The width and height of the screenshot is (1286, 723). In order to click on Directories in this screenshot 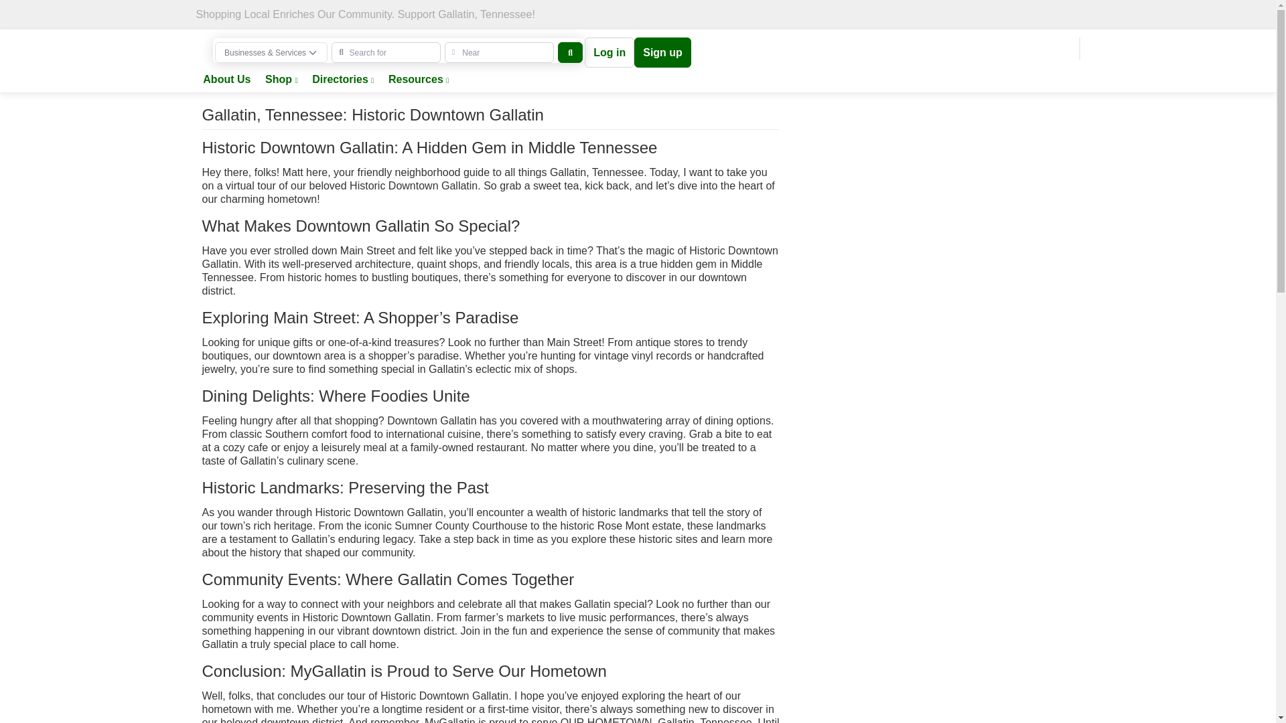, I will do `click(343, 80)`.